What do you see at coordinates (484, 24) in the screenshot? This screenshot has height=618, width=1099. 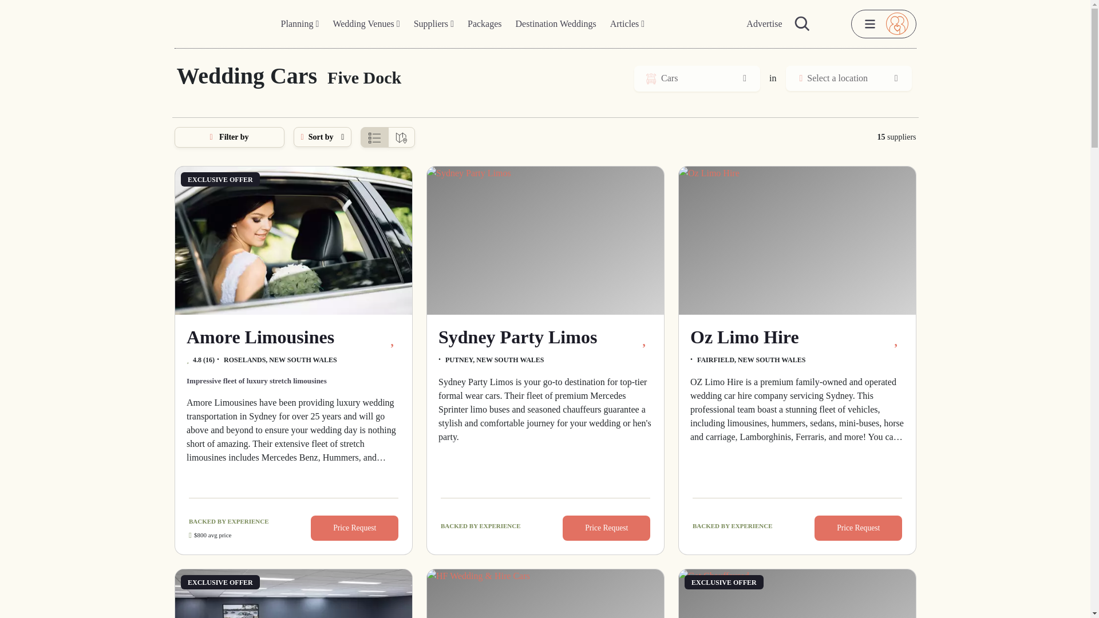 I see `Packages` at bounding box center [484, 24].